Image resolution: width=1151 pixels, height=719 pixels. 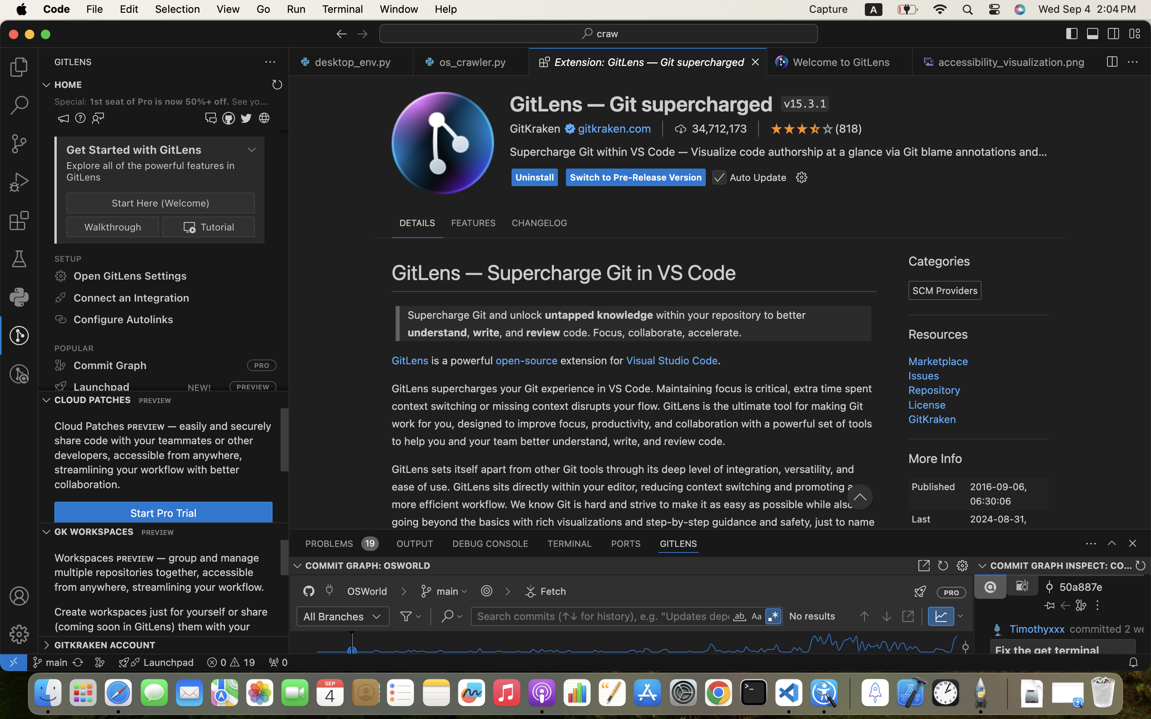 What do you see at coordinates (557, 234) in the screenshot?
I see `for` at bounding box center [557, 234].